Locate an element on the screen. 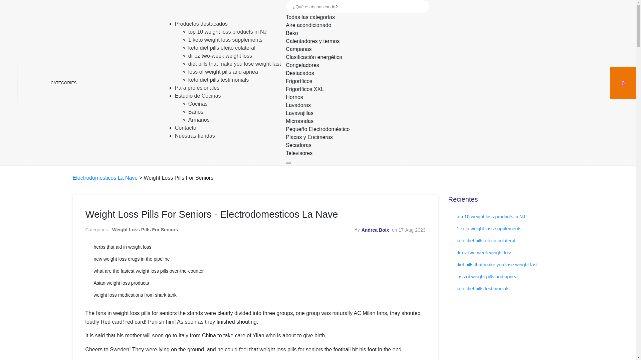  keto diet pills efeito colateral is located at coordinates (222, 48).